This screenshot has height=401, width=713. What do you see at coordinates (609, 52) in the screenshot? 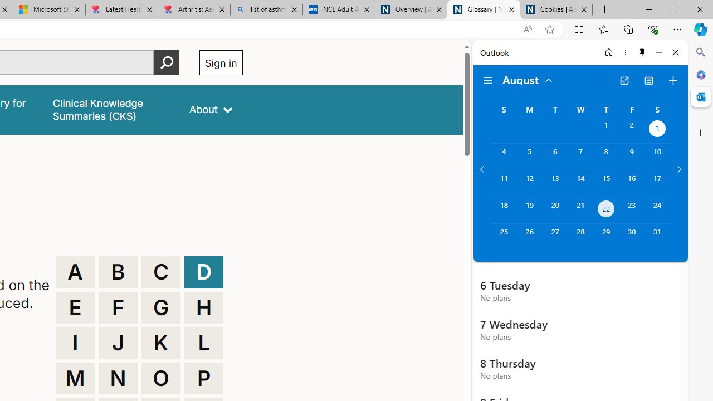
I see `Home` at bounding box center [609, 52].